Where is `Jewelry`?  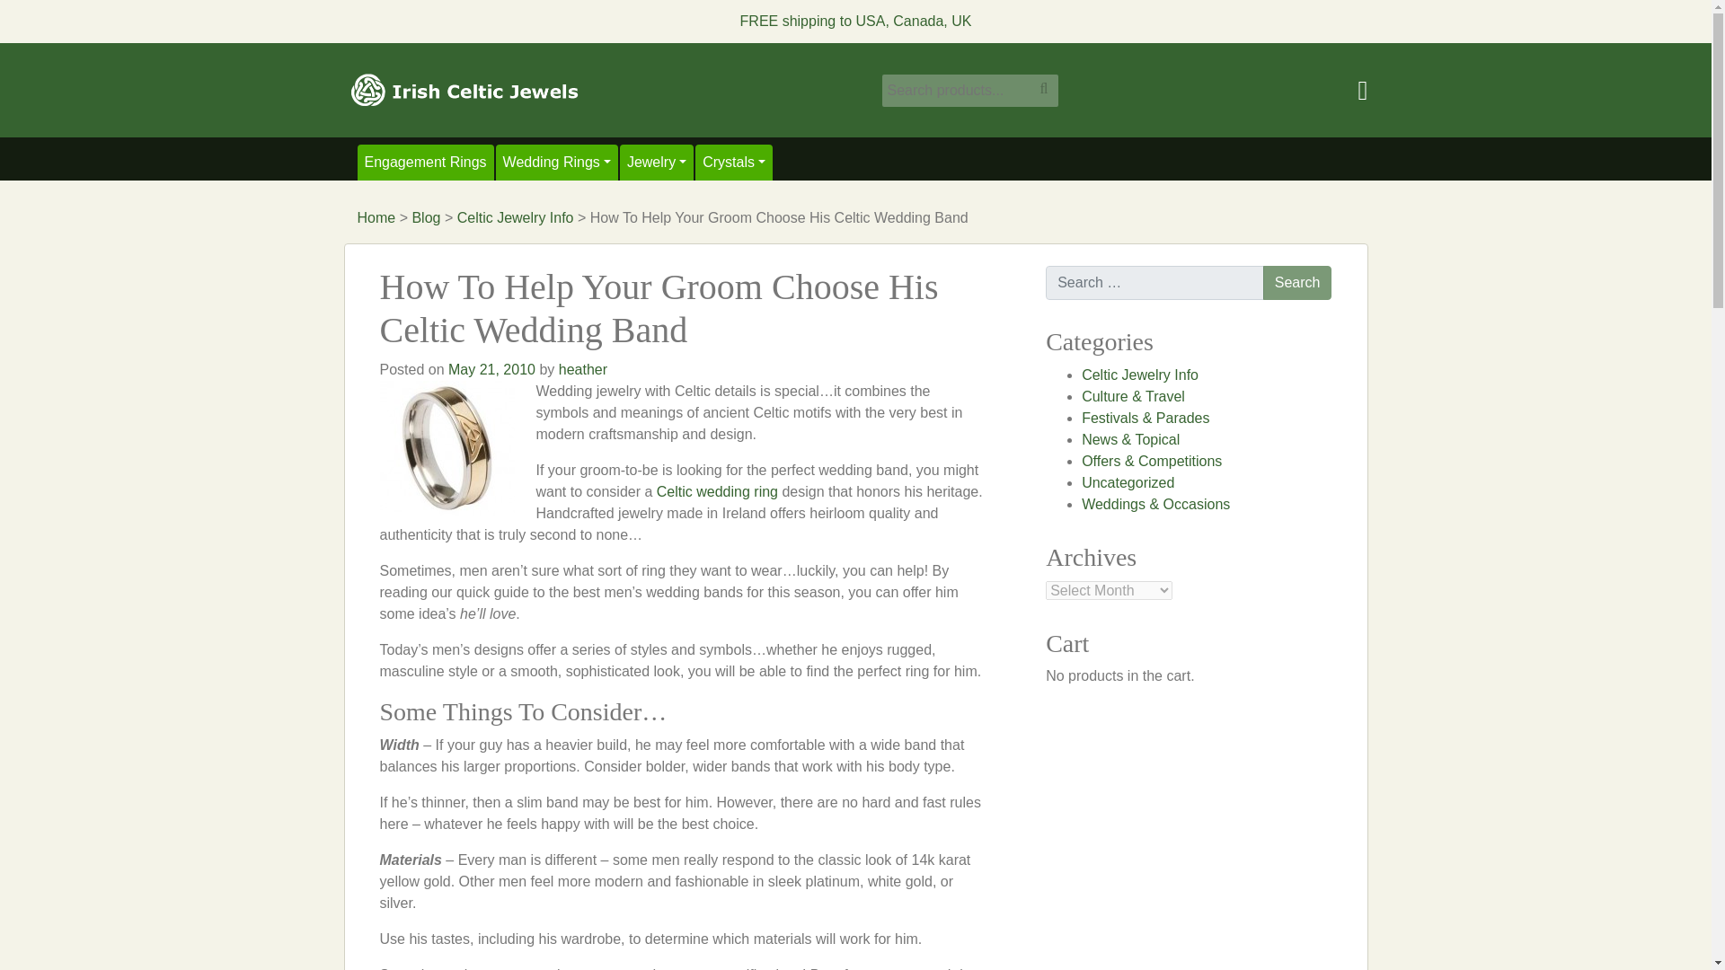
Jewelry is located at coordinates (656, 162).